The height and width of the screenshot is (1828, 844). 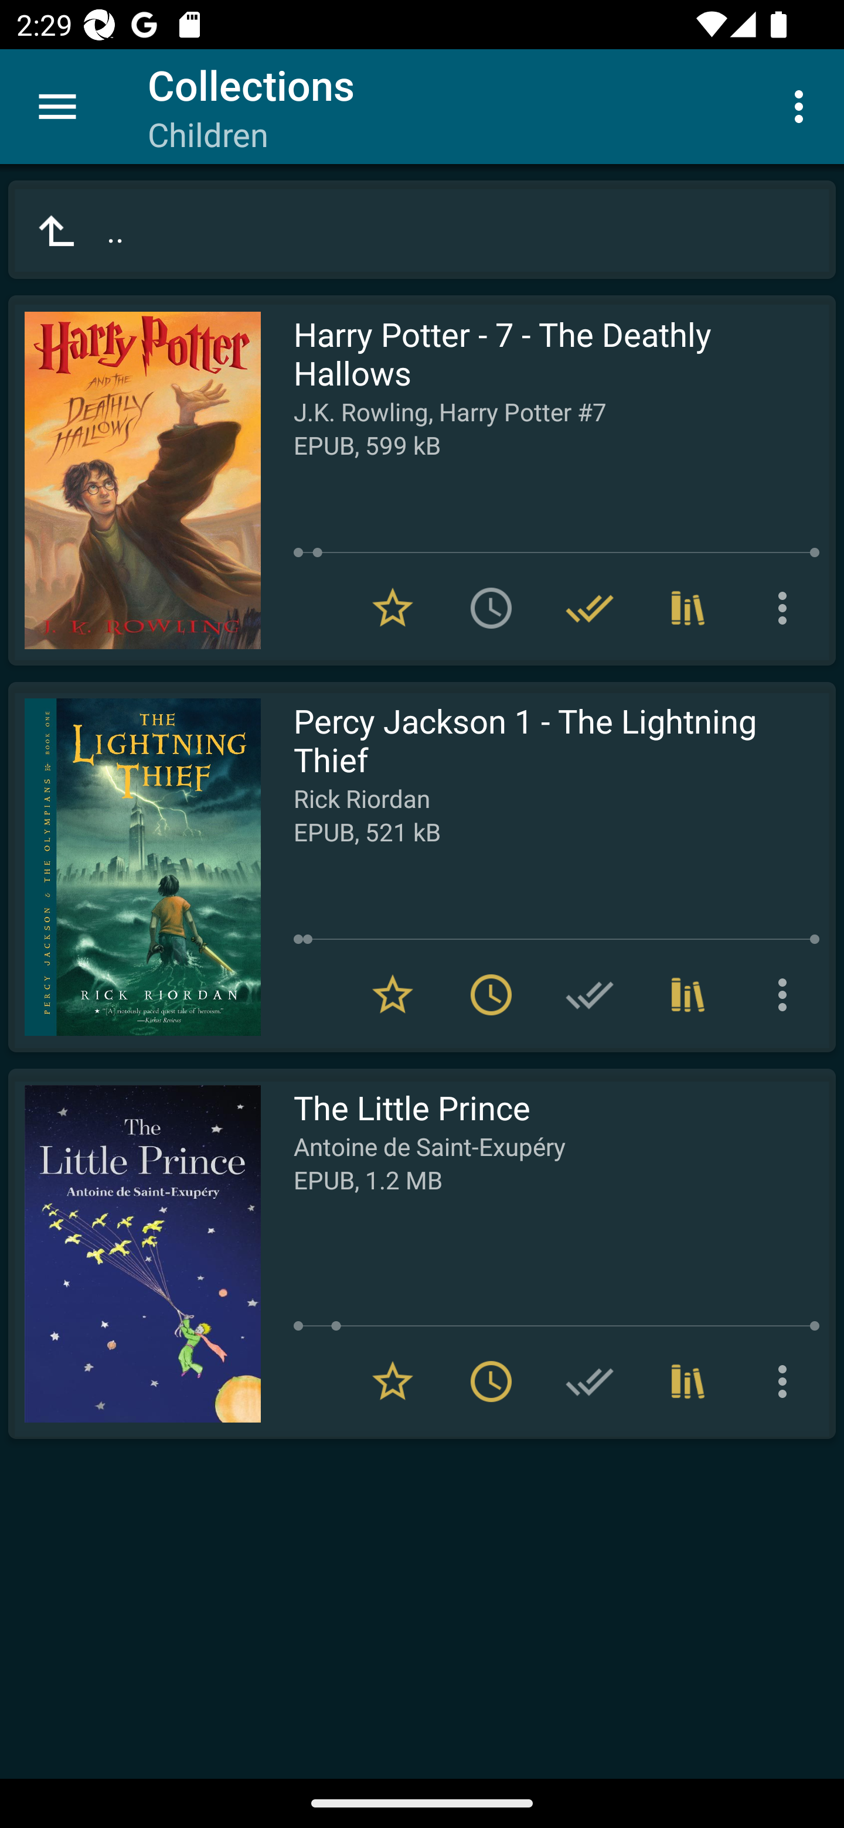 I want to click on Add to To read, so click(x=491, y=608).